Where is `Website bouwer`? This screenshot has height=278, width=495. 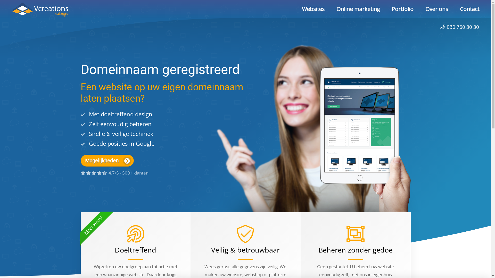
Website bouwer is located at coordinates (299, 145).